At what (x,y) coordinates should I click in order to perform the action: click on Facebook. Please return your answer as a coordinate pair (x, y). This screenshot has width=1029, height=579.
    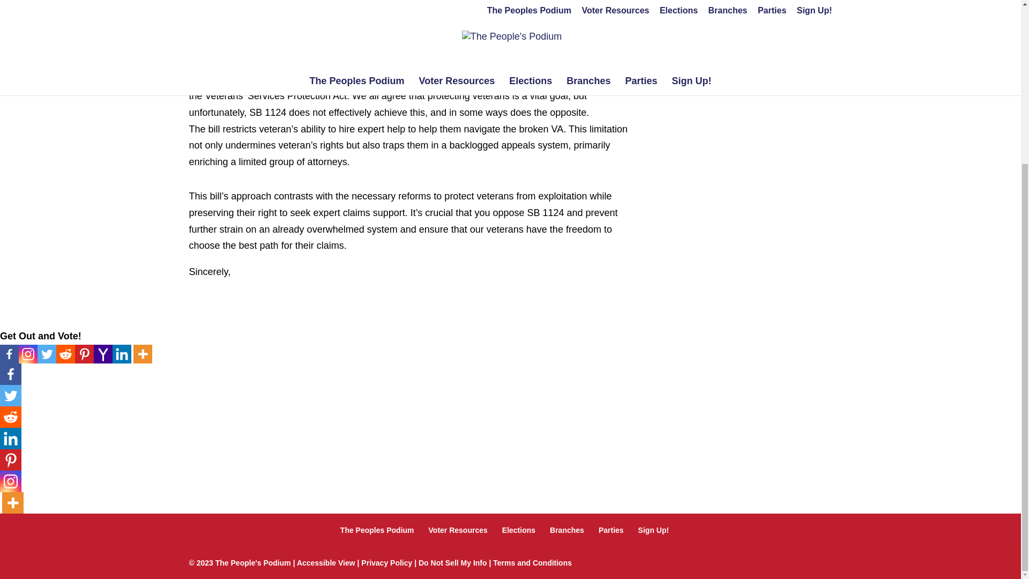
    Looking at the image, I should click on (9, 354).